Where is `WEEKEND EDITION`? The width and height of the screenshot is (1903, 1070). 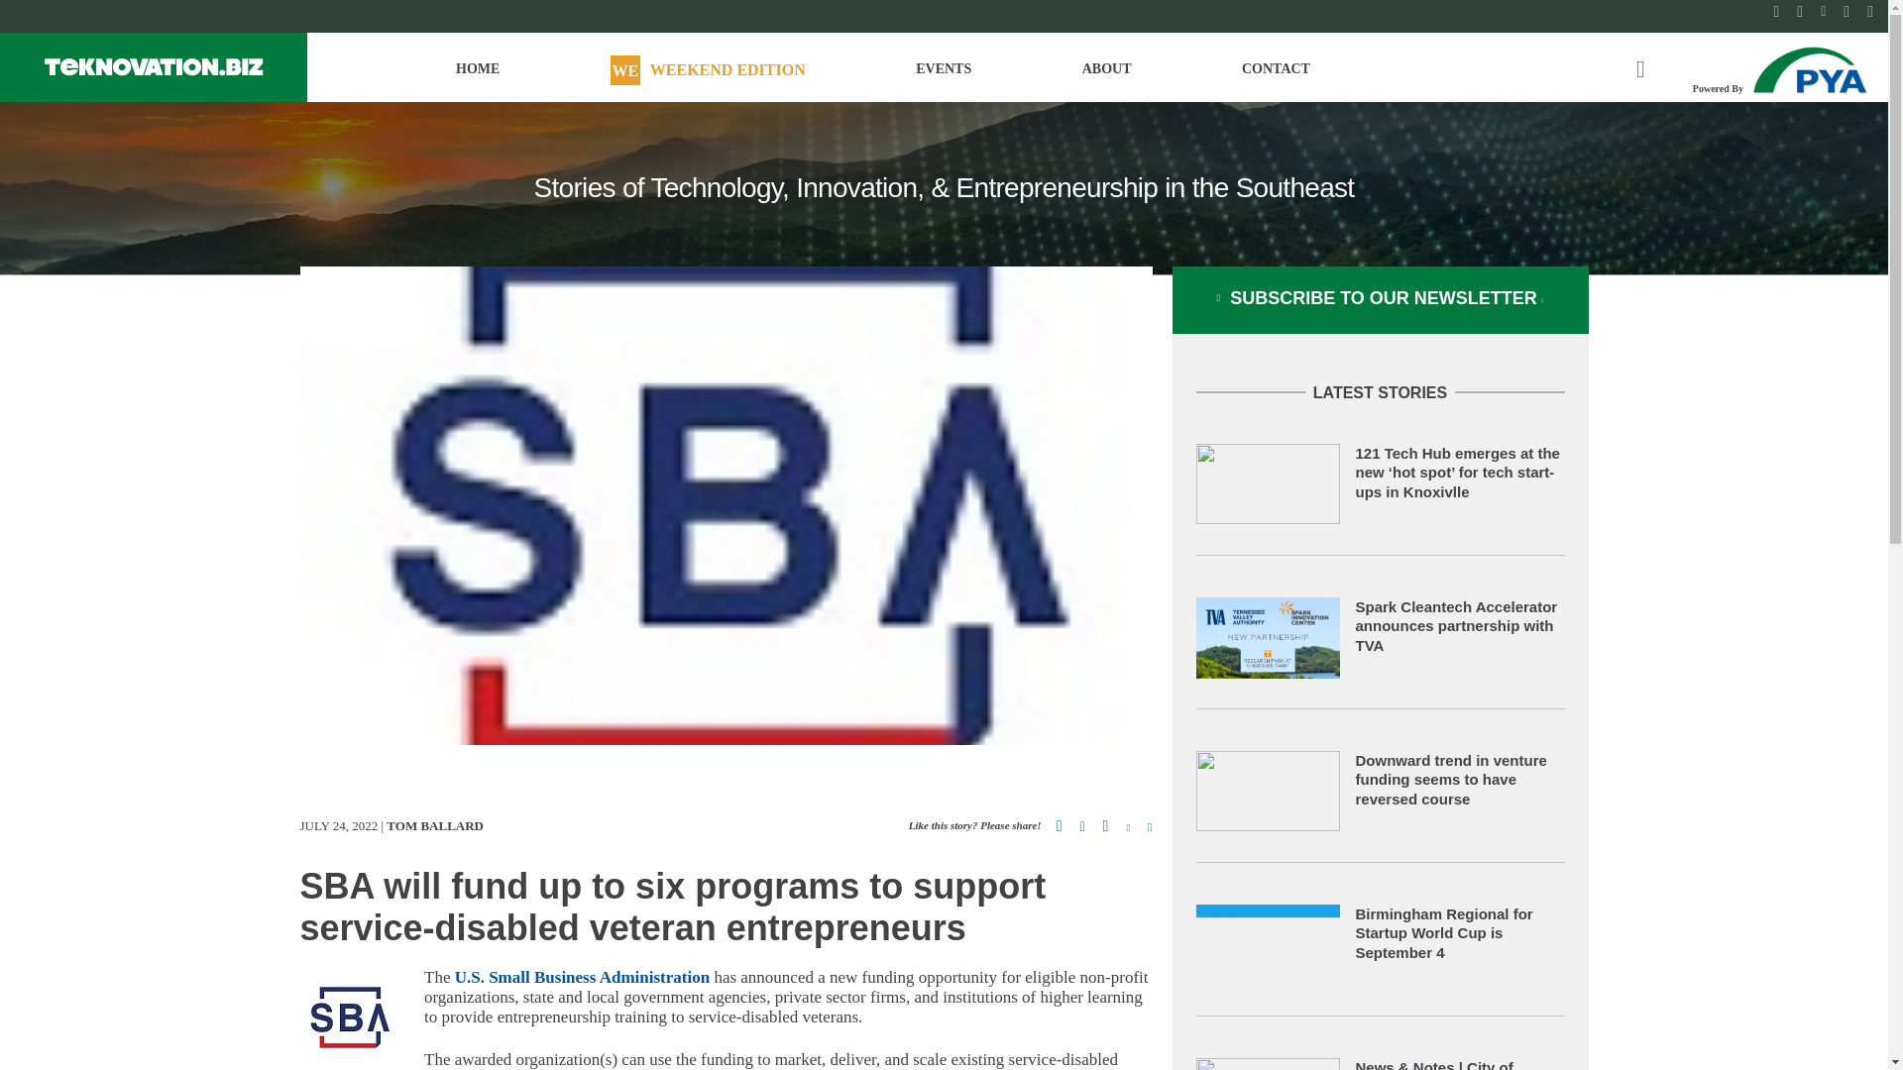 WEEKEND EDITION is located at coordinates (708, 77).